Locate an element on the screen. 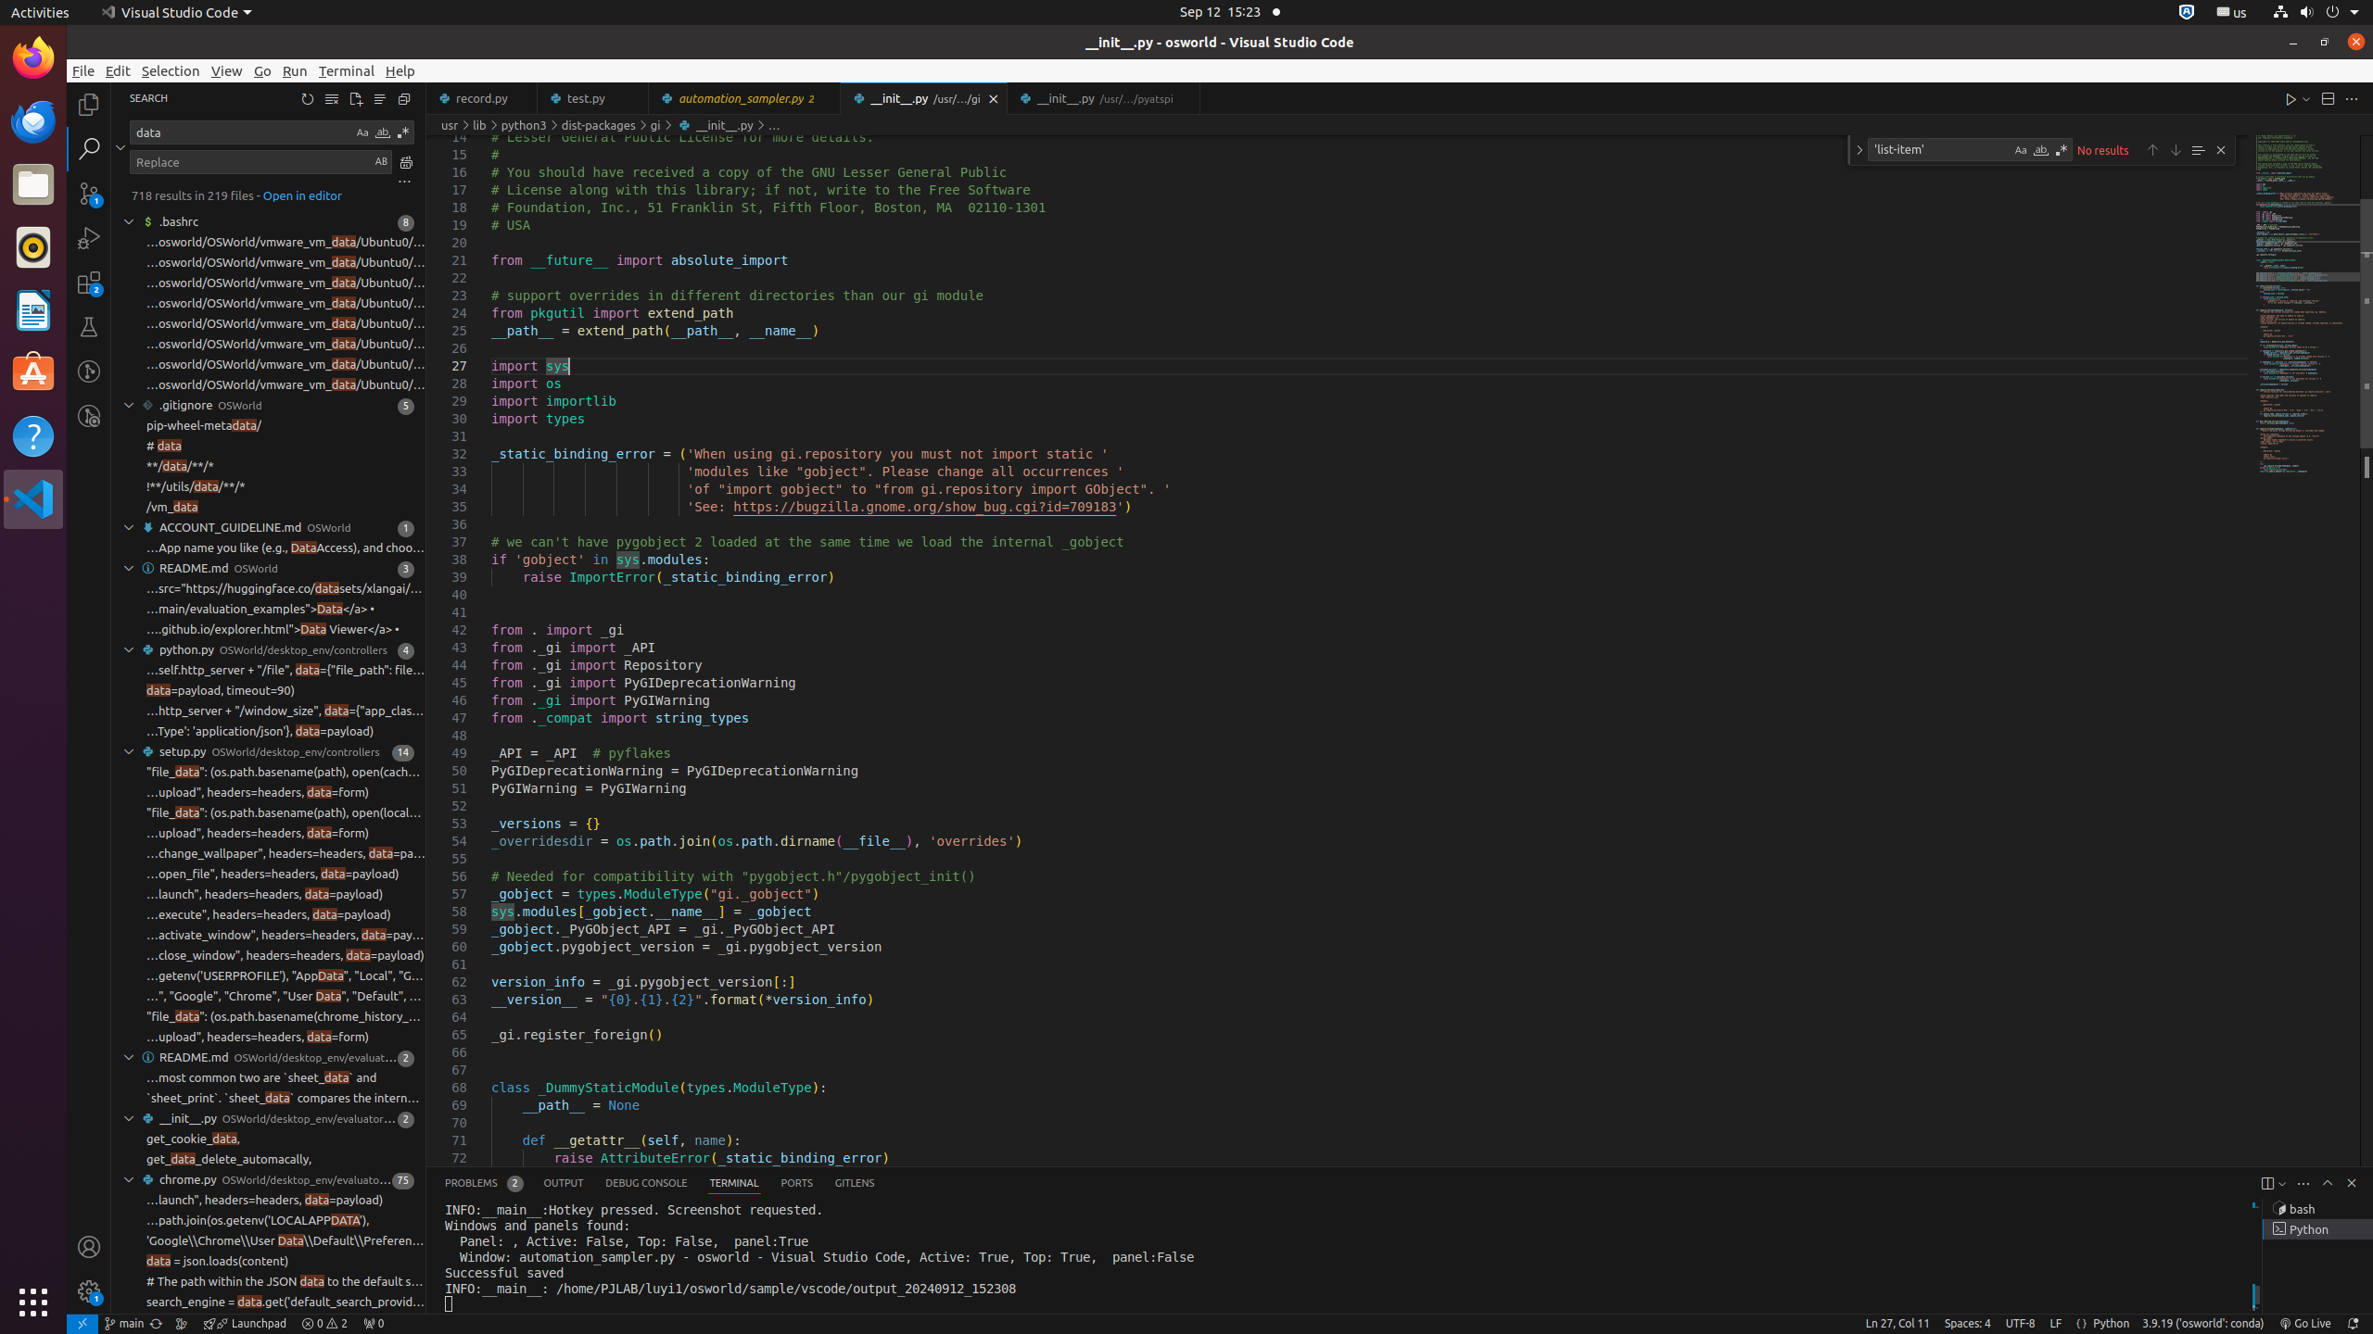 The width and height of the screenshot is (2373, 1334). ' get_data_delete_automacally,' at column 9 found data is located at coordinates (269, 1160).